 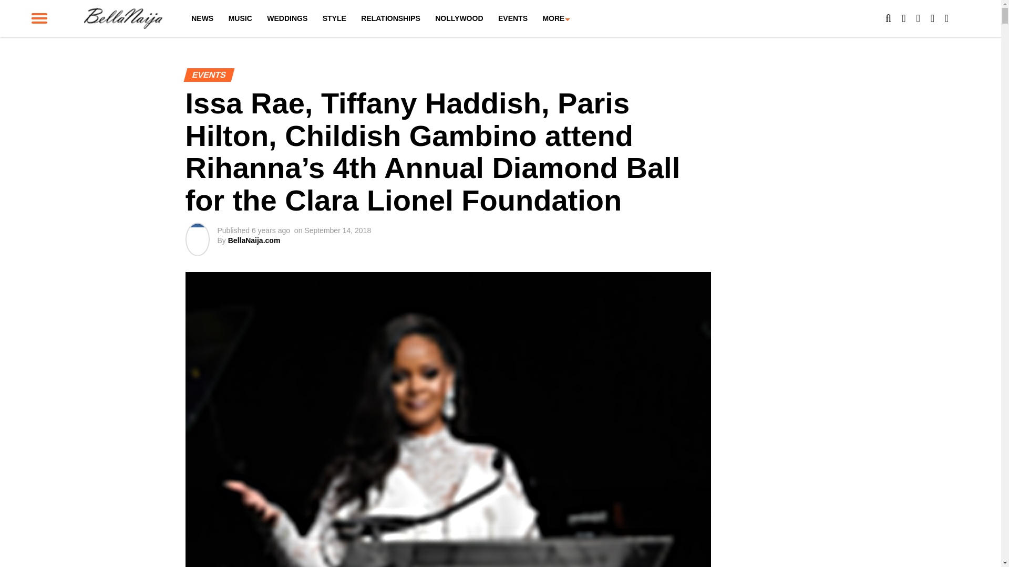 I want to click on MUSIC, so click(x=240, y=18).